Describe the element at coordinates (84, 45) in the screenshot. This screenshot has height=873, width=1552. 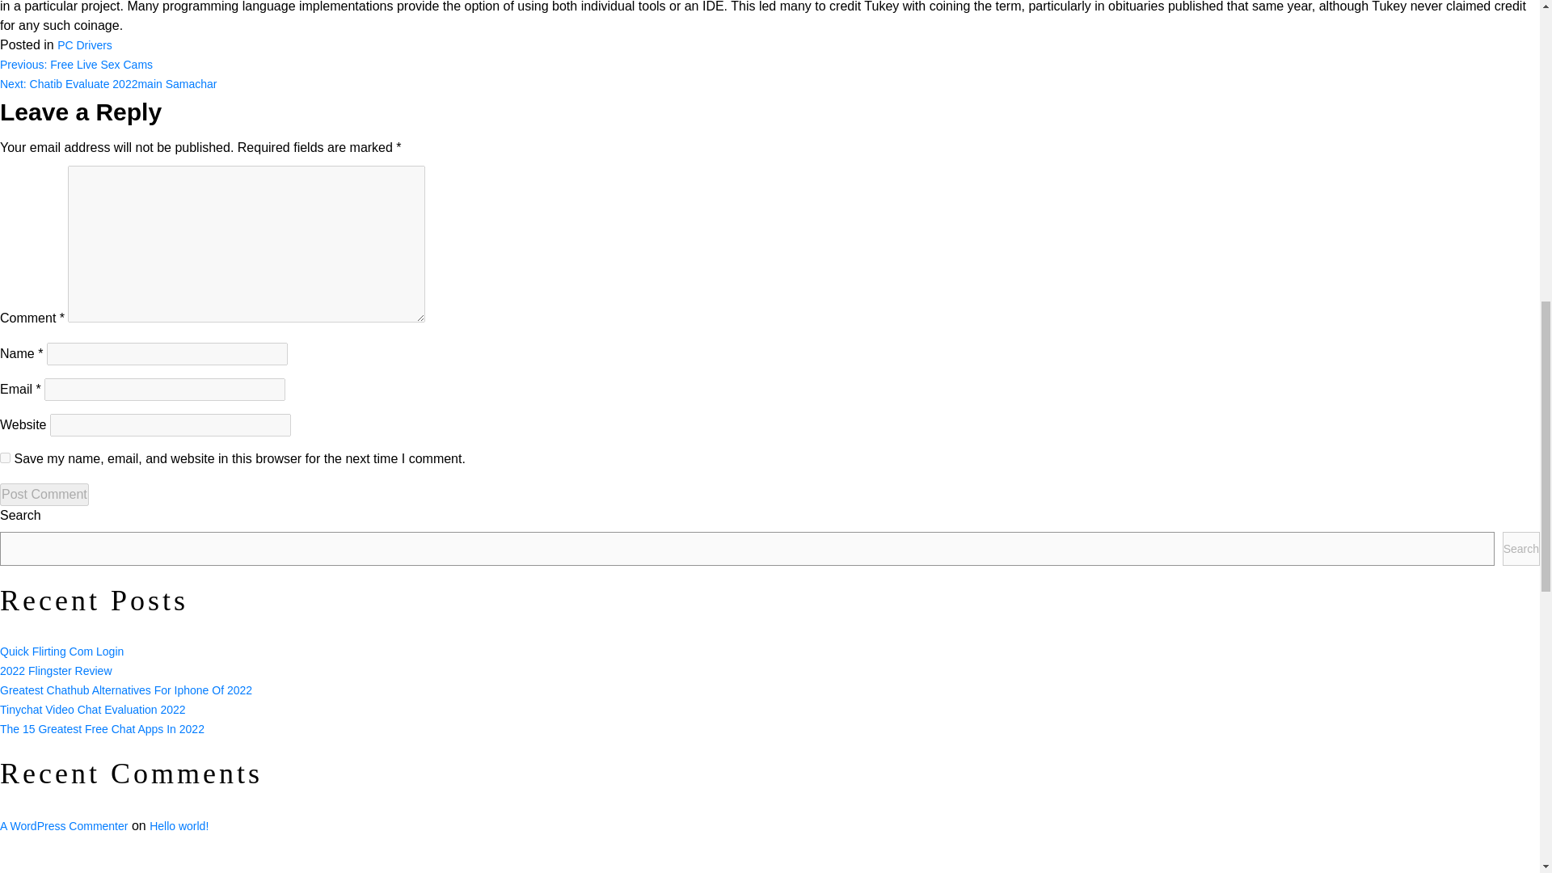
I see `PC Drivers` at that location.